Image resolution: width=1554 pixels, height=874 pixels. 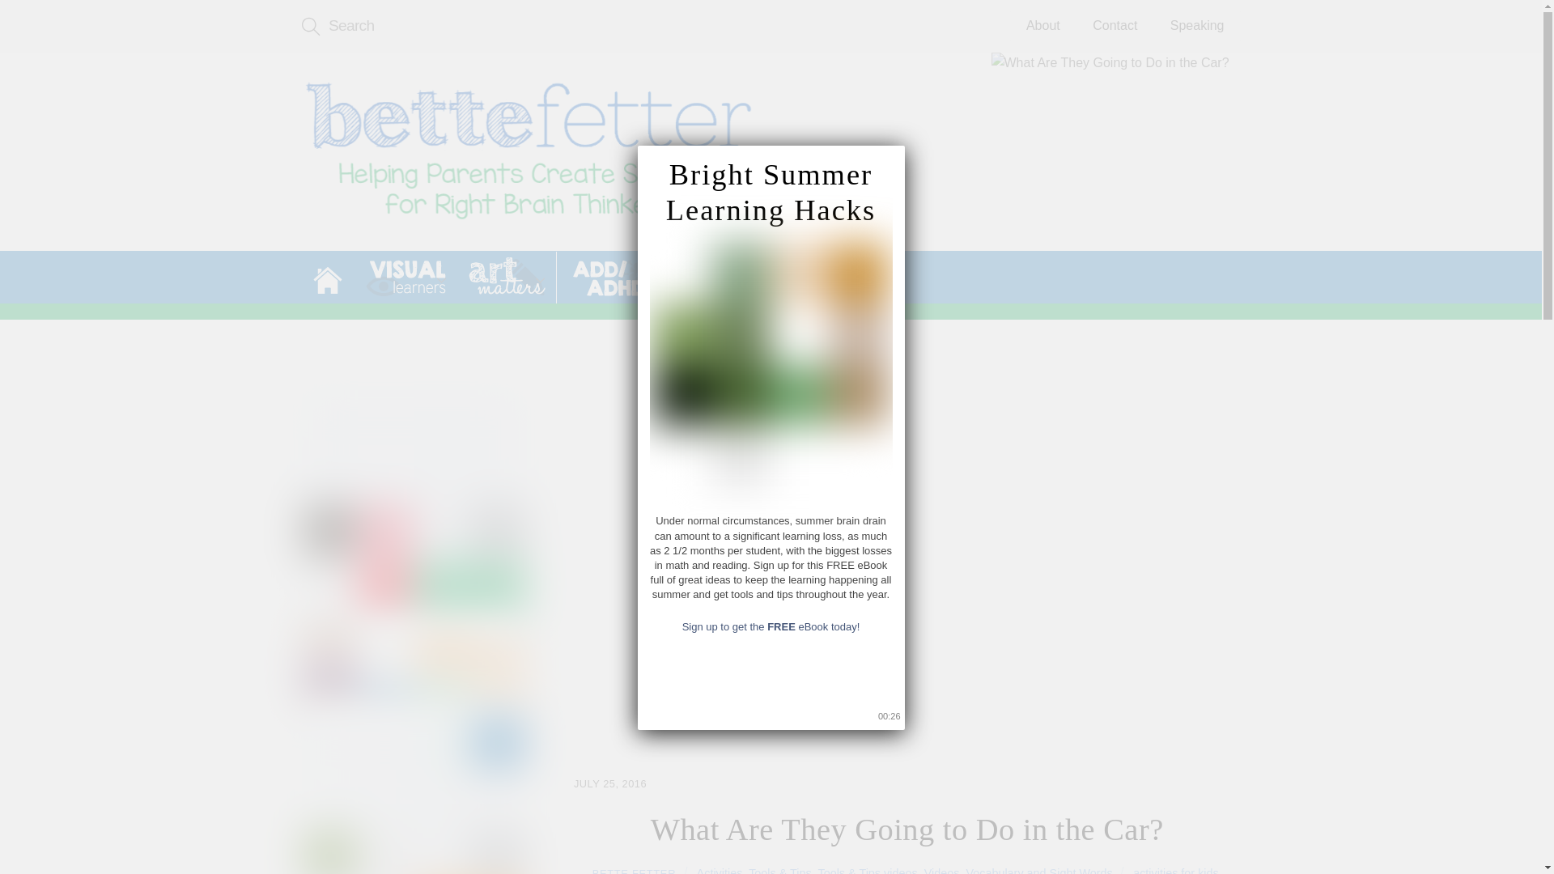 I want to click on Speaking, so click(x=1197, y=26).